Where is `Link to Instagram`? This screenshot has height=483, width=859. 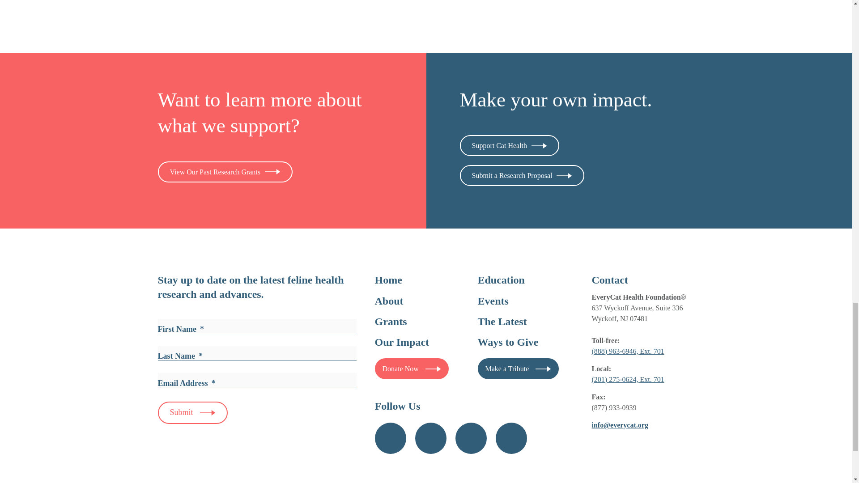 Link to Instagram is located at coordinates (430, 438).